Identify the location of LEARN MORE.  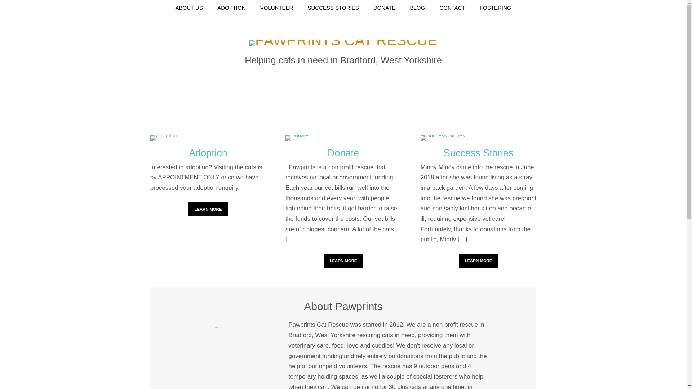
(343, 261).